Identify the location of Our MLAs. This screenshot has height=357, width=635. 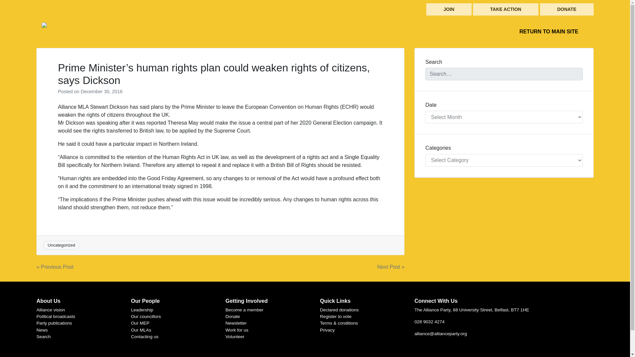
(141, 330).